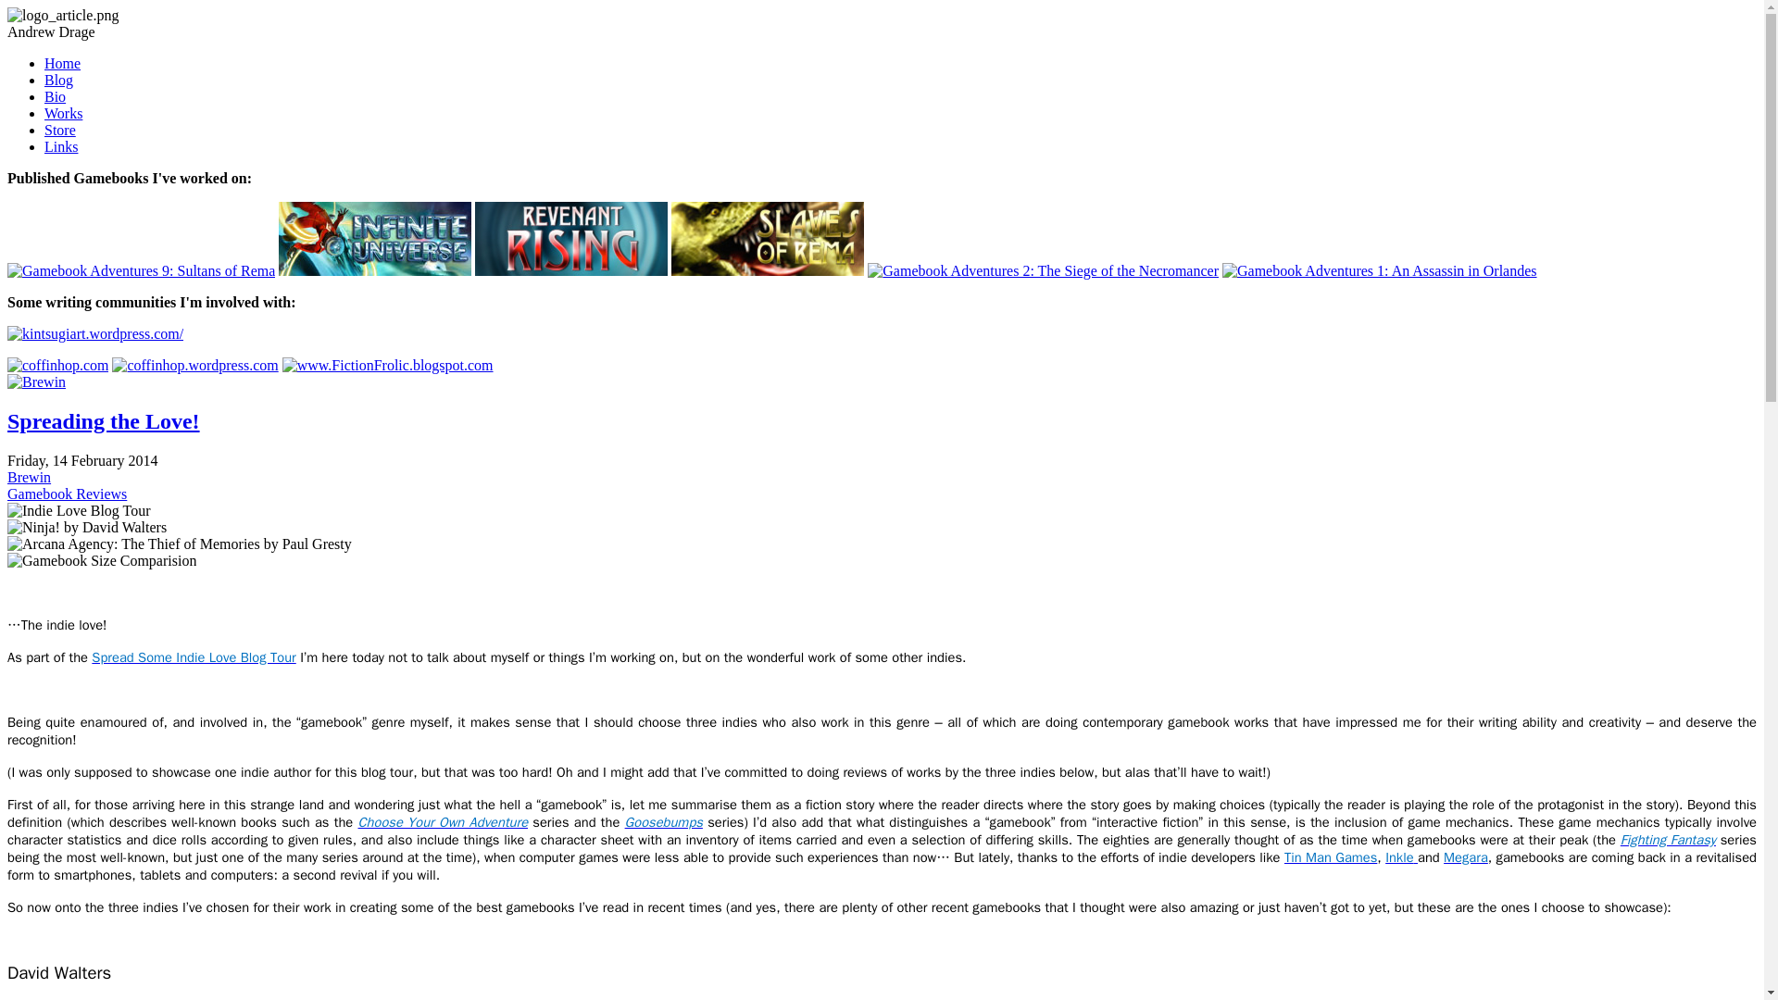 The image size is (1778, 1000). I want to click on Works, so click(63, 113).